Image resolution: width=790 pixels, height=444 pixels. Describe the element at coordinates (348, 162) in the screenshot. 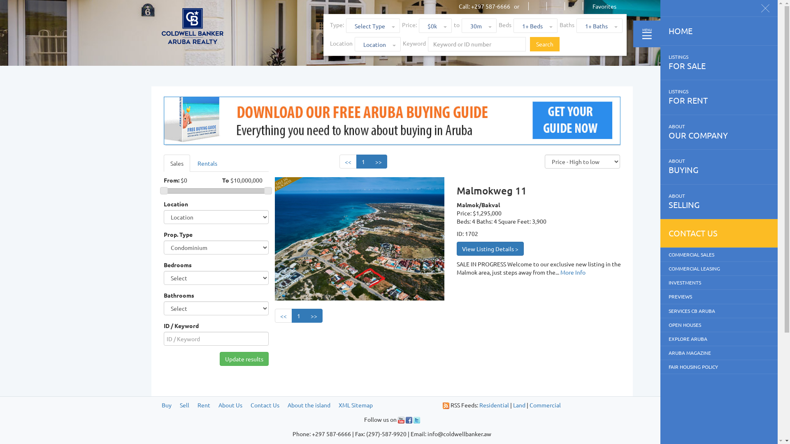

I see `<<` at that location.